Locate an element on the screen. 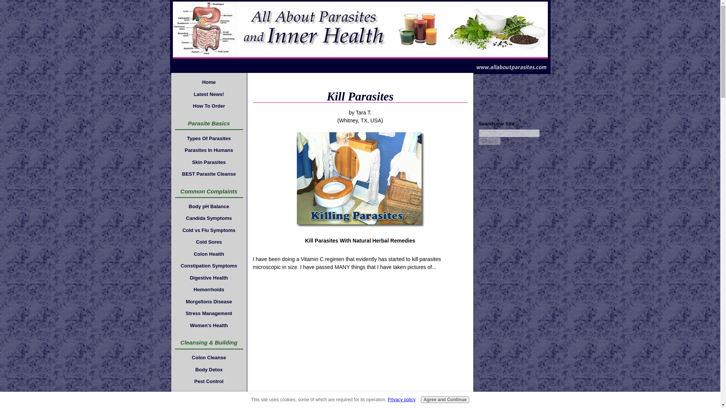  Kill Parasites With Natural Herbal Remedies is located at coordinates (360, 179).